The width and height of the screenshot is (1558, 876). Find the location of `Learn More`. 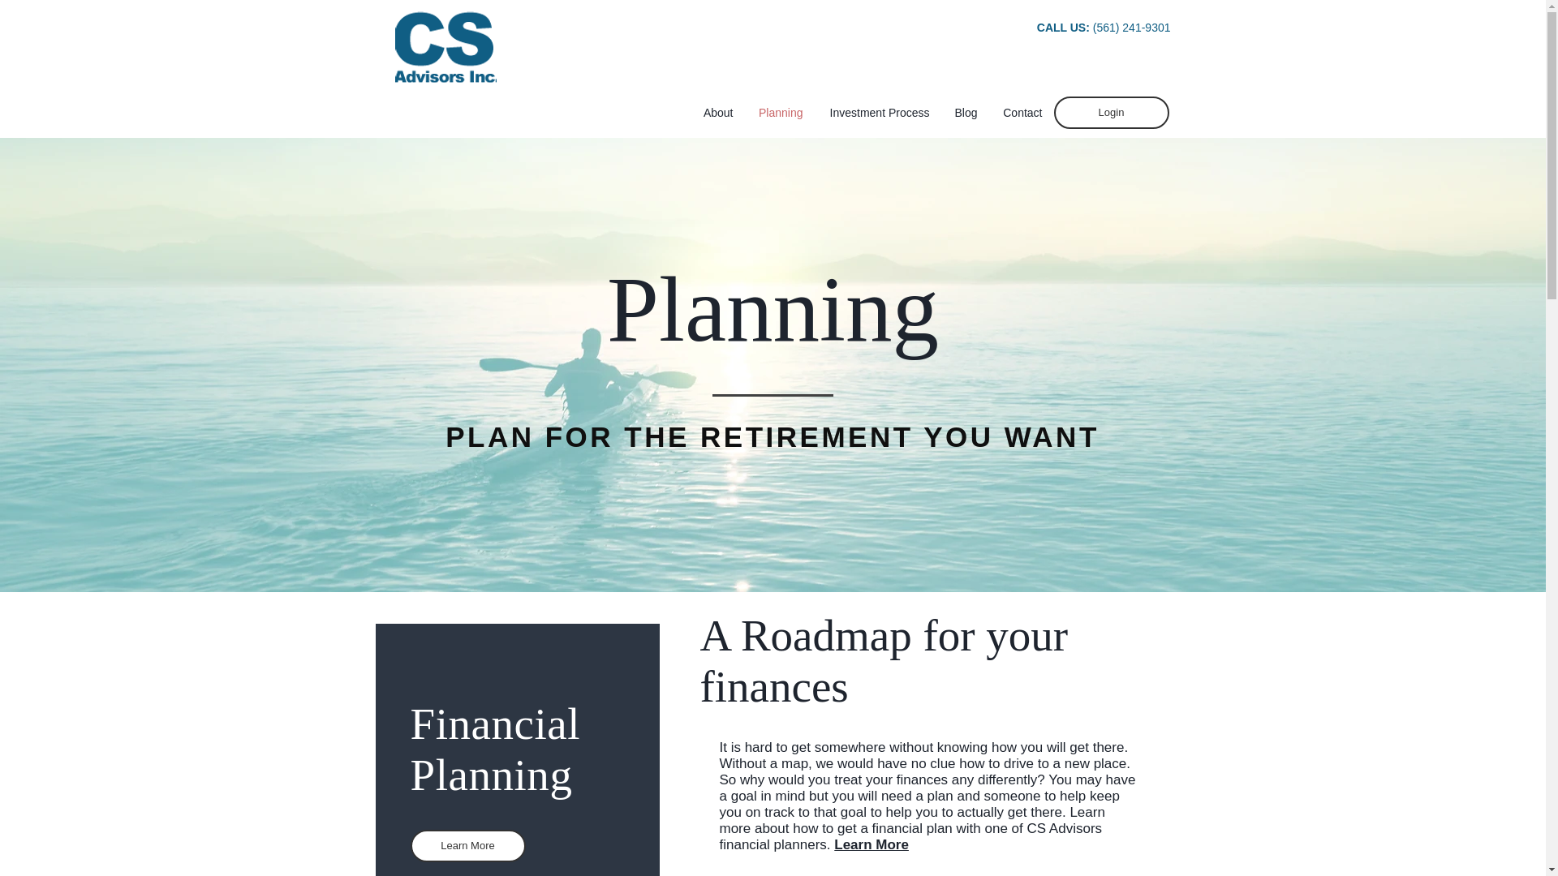

Learn More is located at coordinates (871, 844).